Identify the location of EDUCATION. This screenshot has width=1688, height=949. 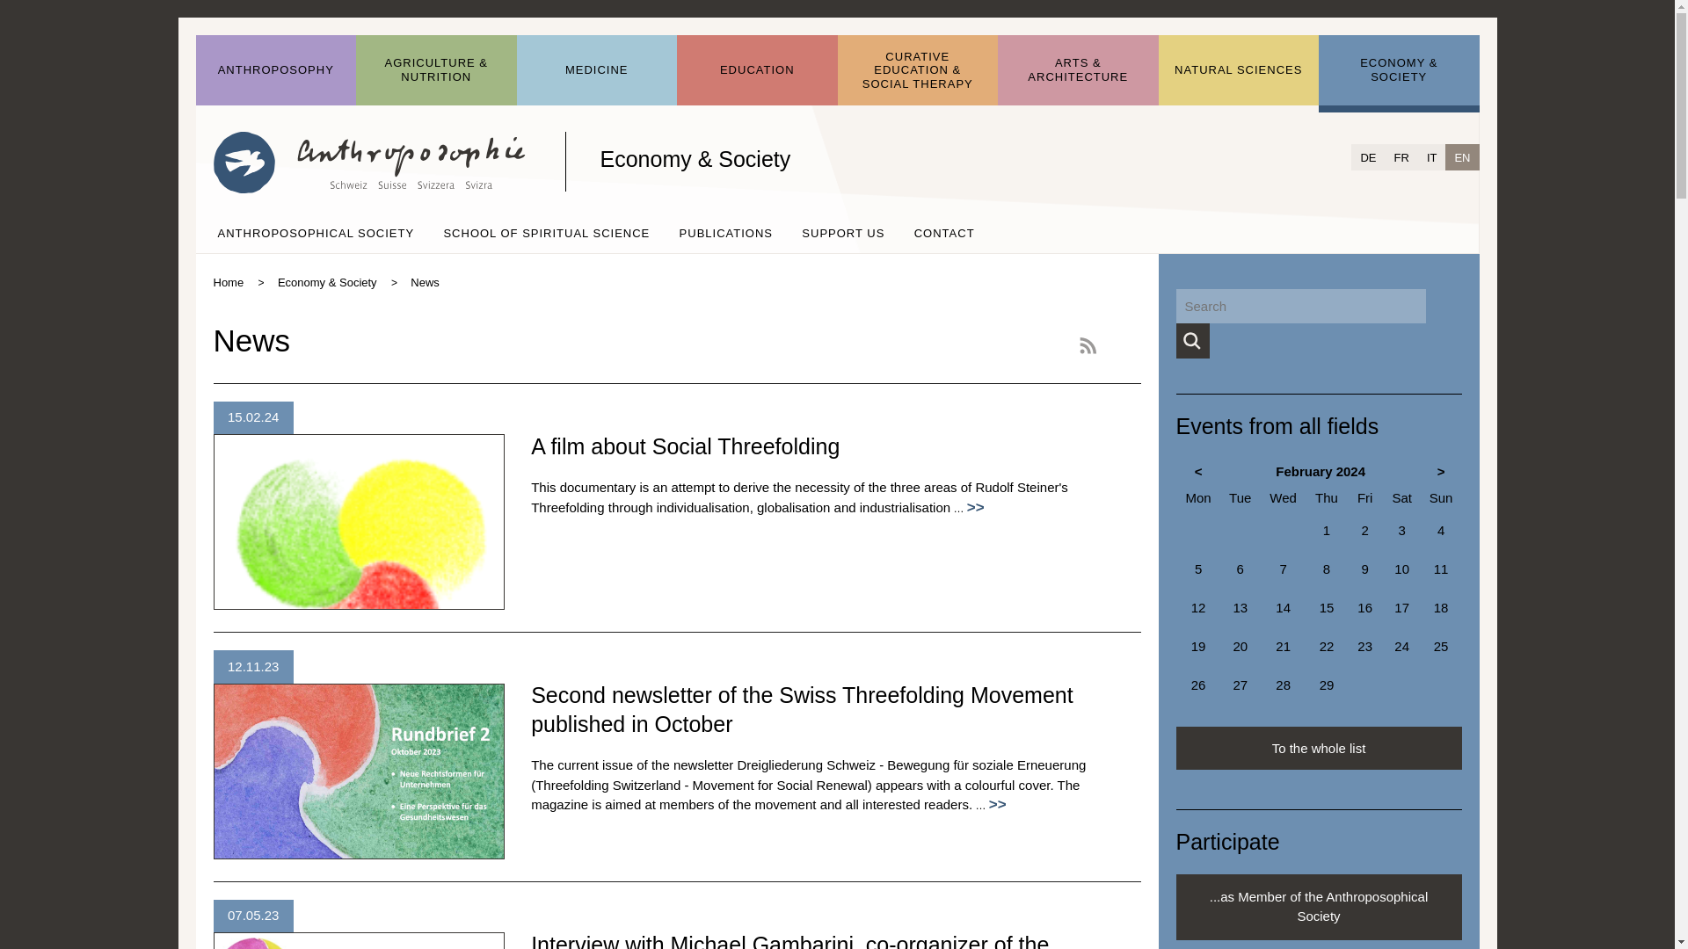
(756, 70).